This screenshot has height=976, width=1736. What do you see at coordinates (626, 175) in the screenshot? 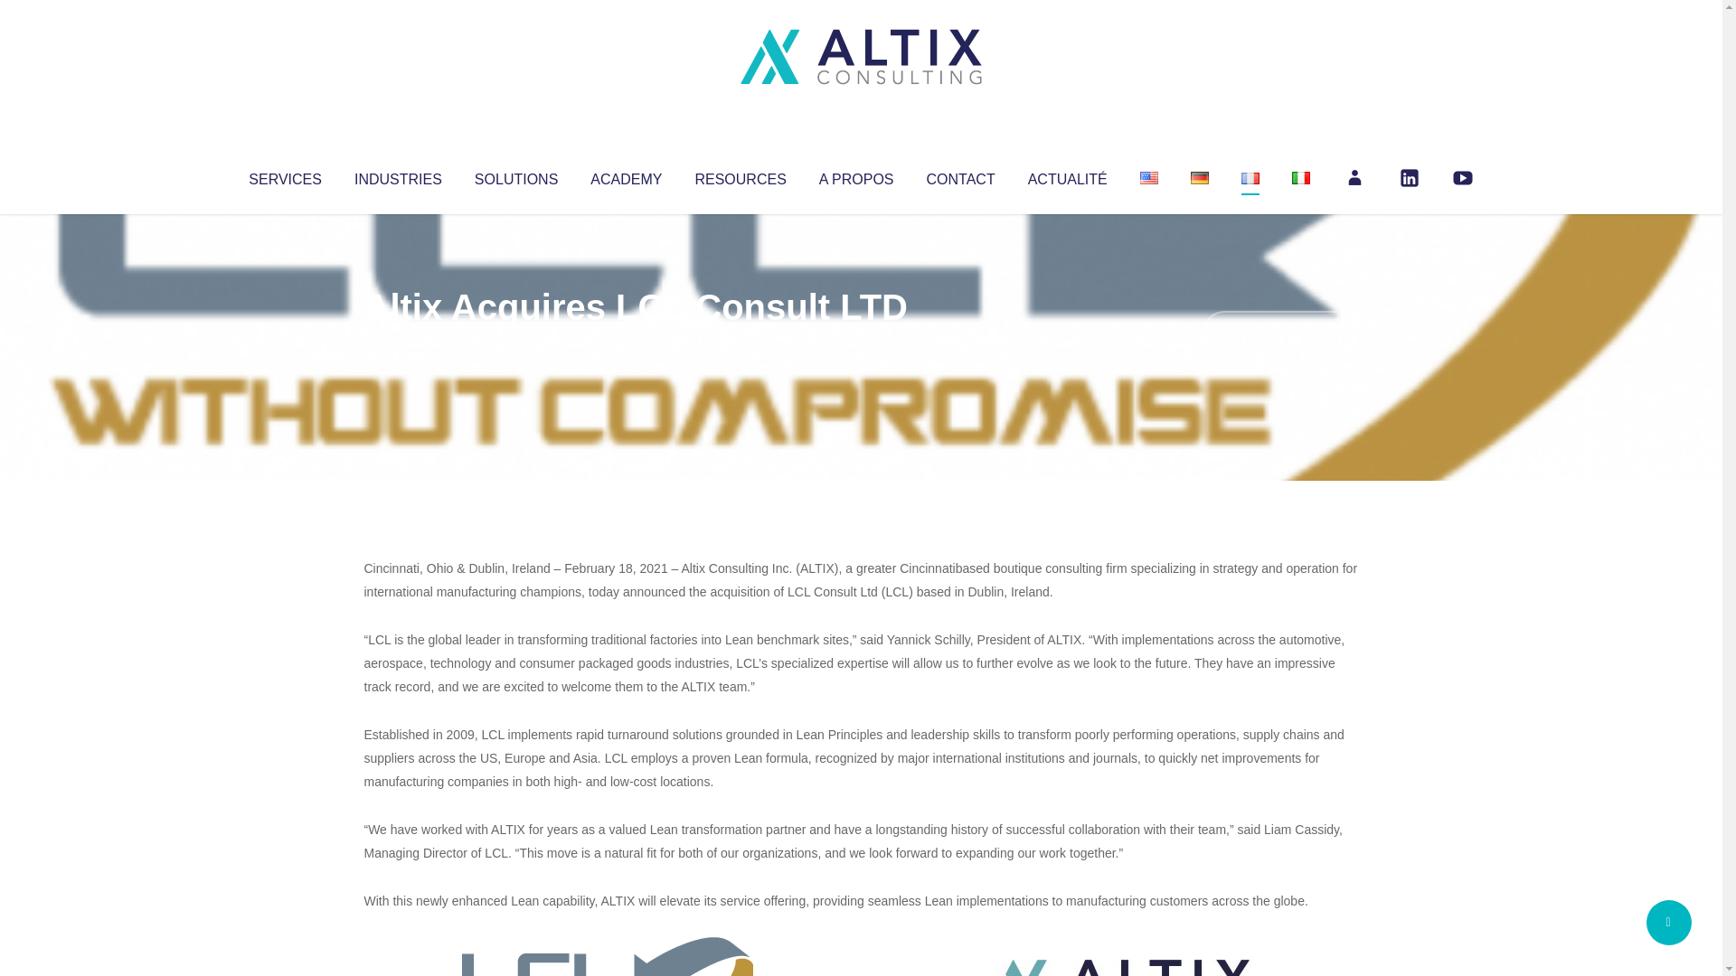
I see `ACADEMY` at bounding box center [626, 175].